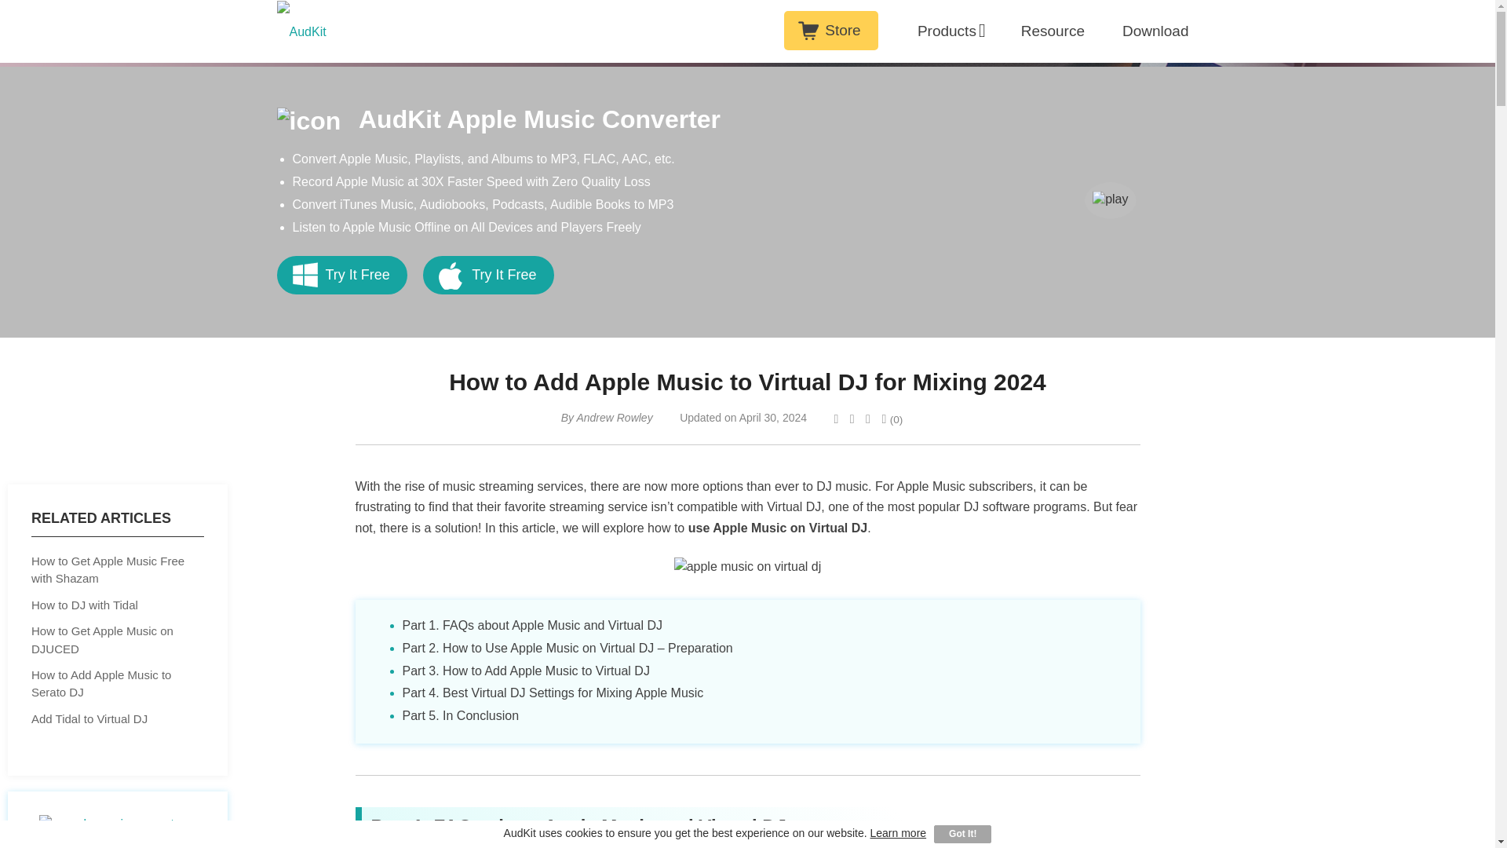  What do you see at coordinates (531, 625) in the screenshot?
I see `Part 1. FAQs about Apple Music and Virtual DJ` at bounding box center [531, 625].